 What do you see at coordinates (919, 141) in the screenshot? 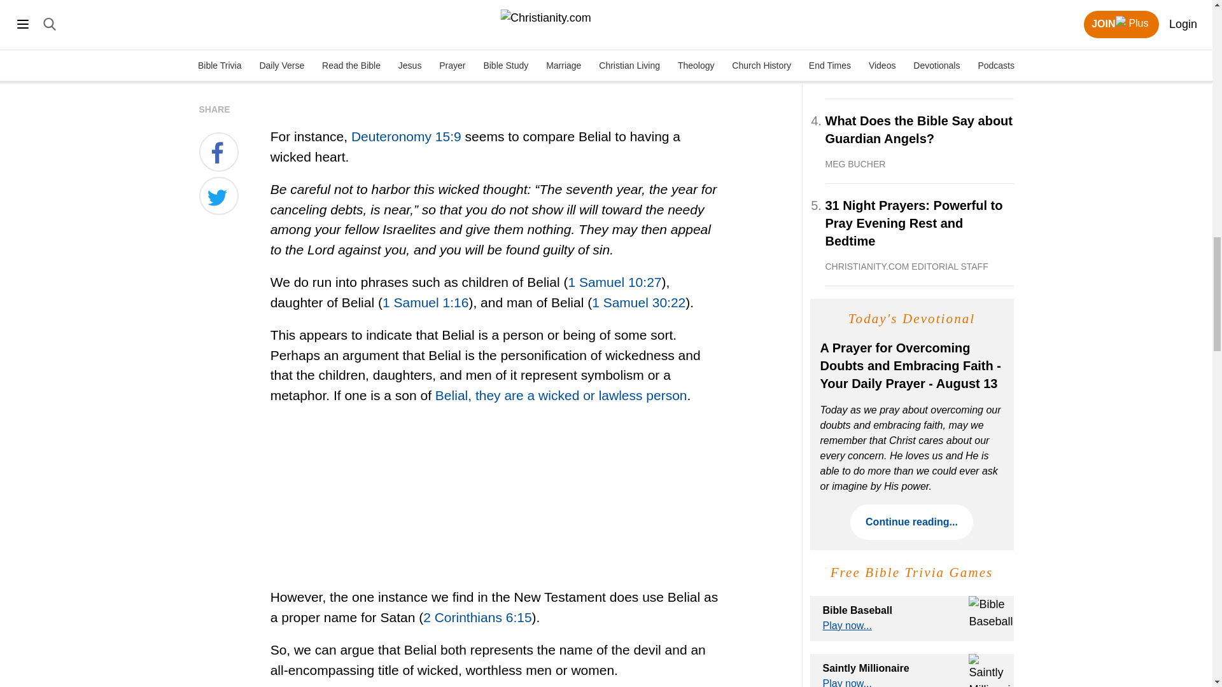
I see `What Does the Bible Say about Guardian Angels?` at bounding box center [919, 141].